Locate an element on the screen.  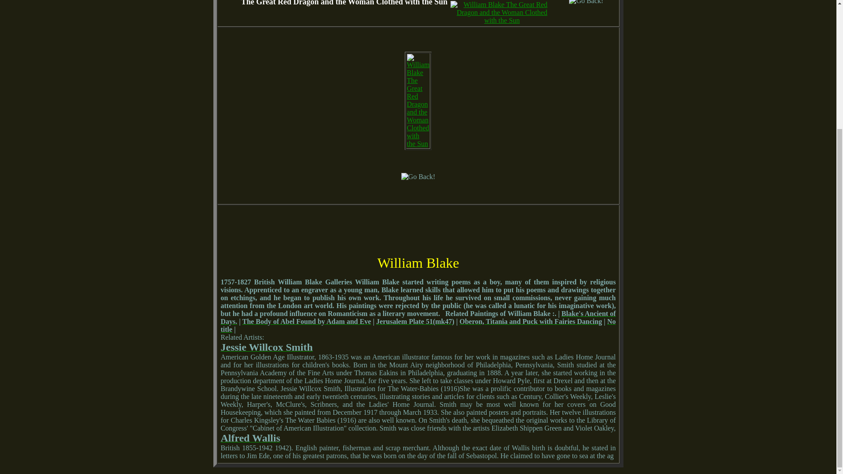
Blake's Ancient of Days. is located at coordinates (418, 317).